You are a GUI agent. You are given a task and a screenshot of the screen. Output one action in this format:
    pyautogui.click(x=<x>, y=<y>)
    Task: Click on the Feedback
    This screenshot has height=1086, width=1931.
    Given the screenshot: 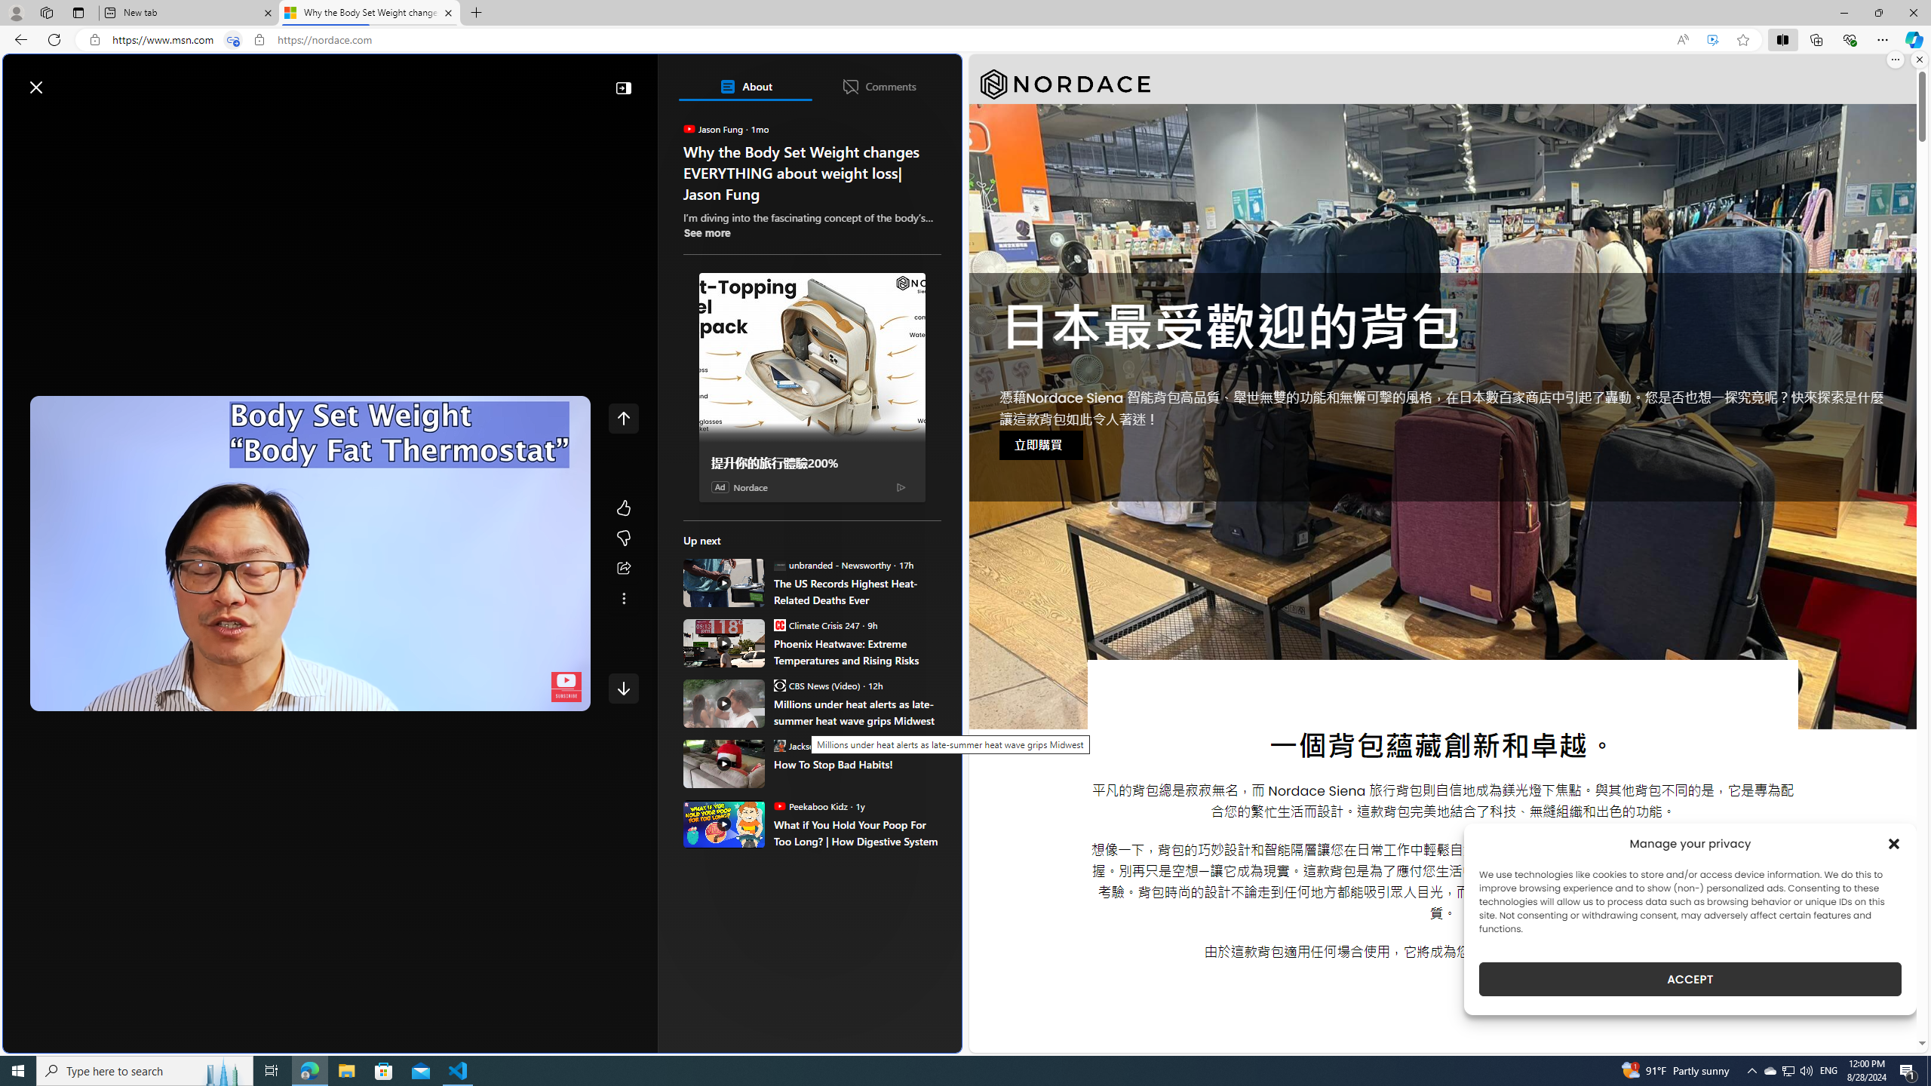 What is the action you would take?
    pyautogui.click(x=904, y=1040)
    